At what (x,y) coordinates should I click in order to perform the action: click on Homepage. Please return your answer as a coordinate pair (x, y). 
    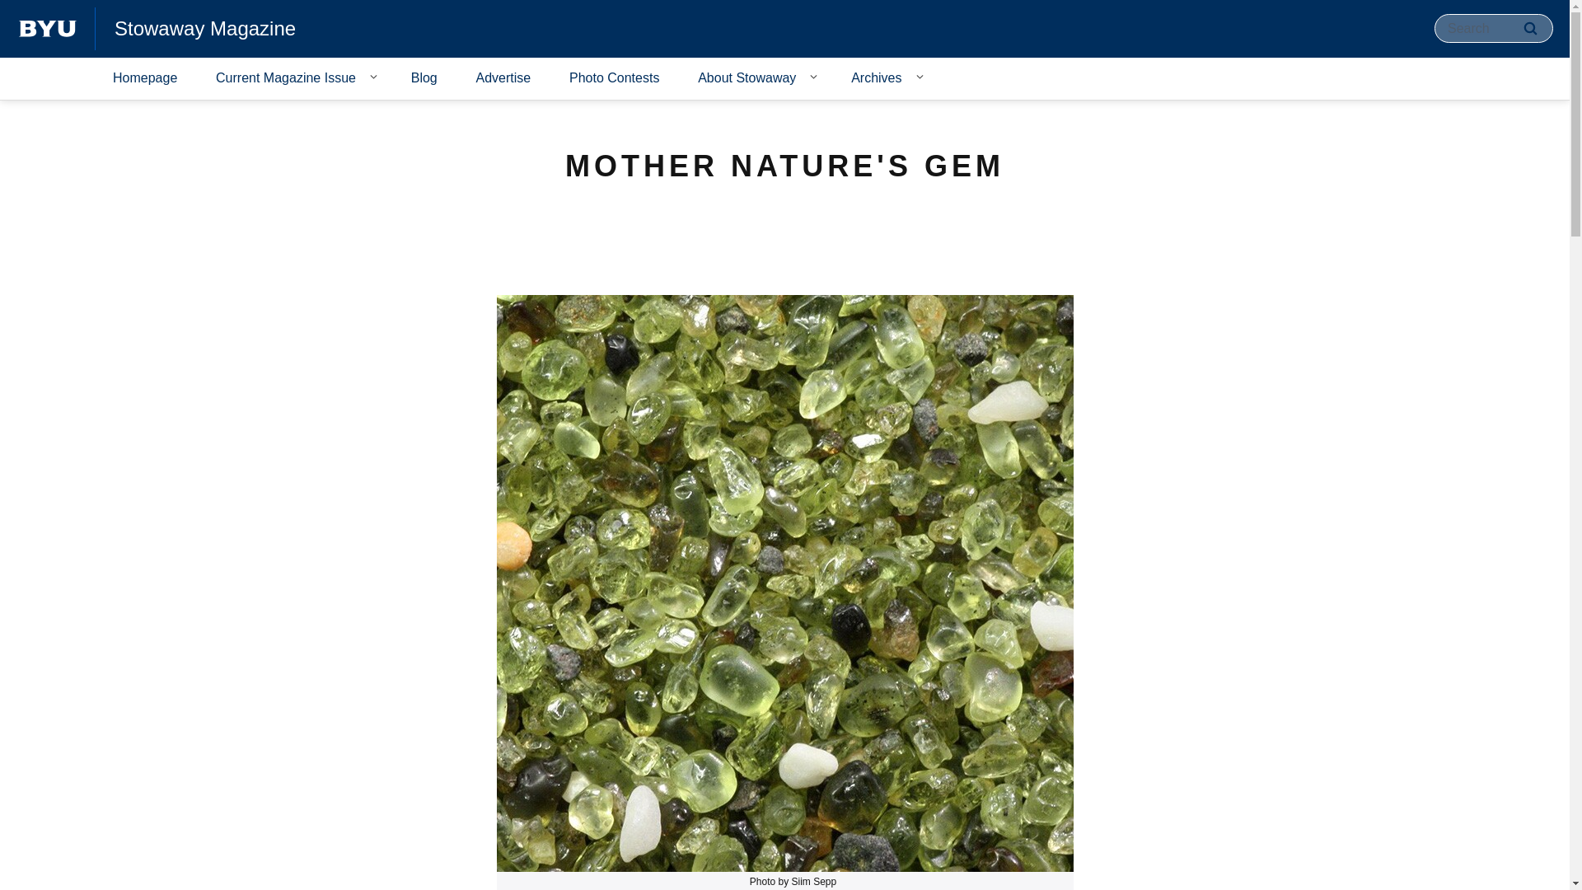
    Looking at the image, I should click on (145, 79).